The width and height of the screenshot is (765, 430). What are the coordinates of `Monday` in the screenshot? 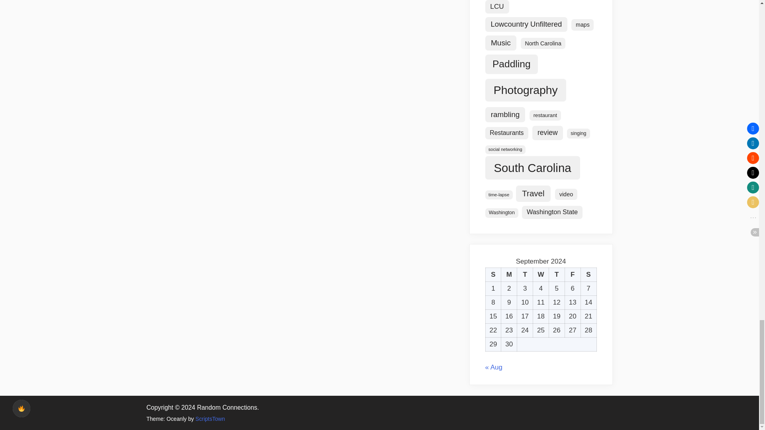 It's located at (509, 275).